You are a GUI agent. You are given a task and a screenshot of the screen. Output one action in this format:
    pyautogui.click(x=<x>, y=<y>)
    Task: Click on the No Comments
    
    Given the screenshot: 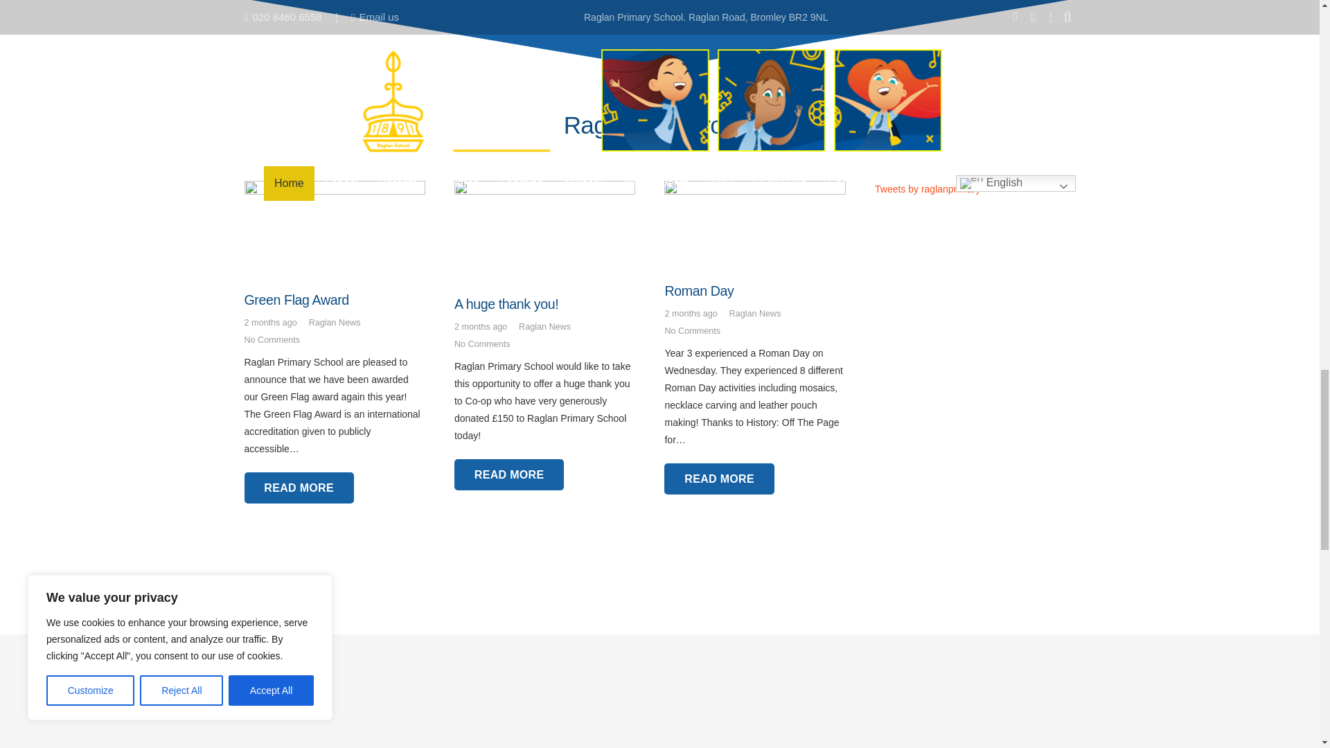 What is the action you would take?
    pyautogui.click(x=272, y=339)
    